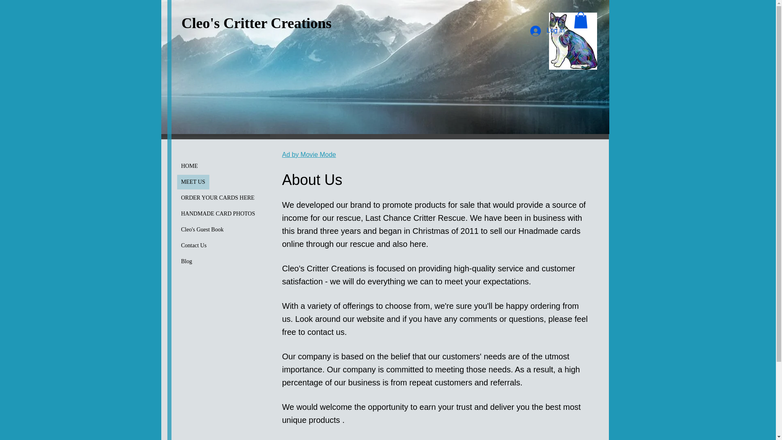 This screenshot has height=440, width=782. Describe the element at coordinates (186, 262) in the screenshot. I see `Blog` at that location.